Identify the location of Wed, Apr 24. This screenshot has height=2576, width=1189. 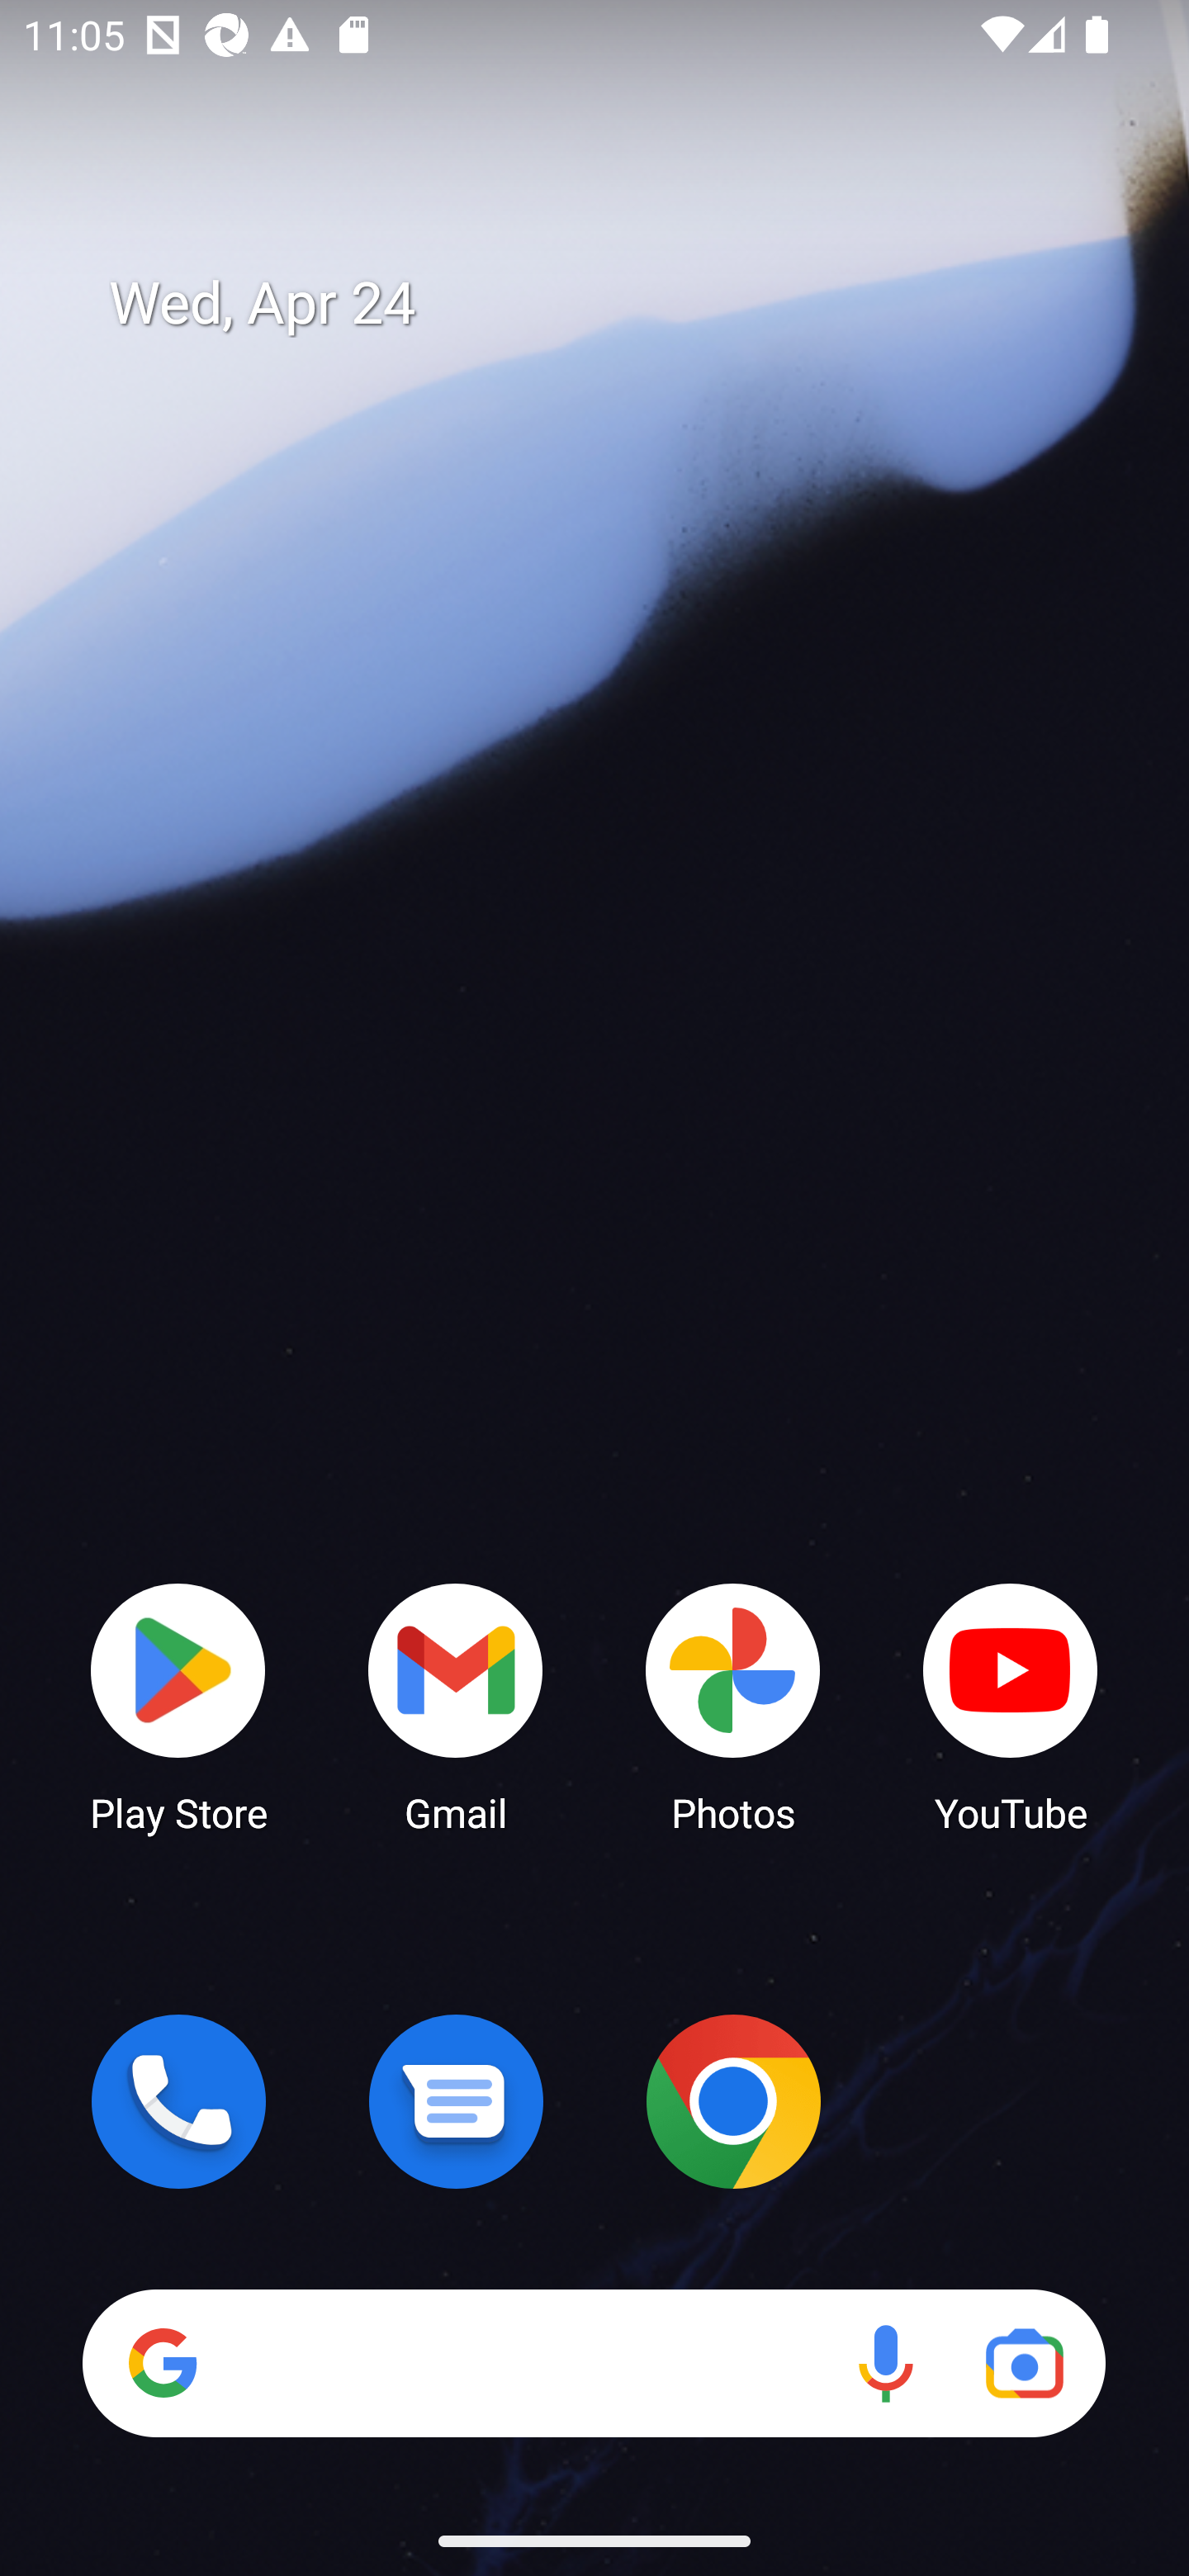
(618, 304).